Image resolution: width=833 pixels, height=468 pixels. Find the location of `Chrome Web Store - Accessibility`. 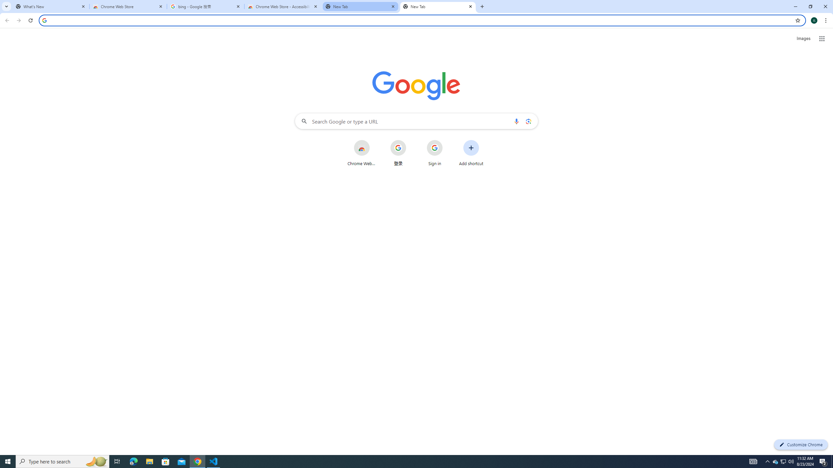

Chrome Web Store - Accessibility is located at coordinates (283, 6).